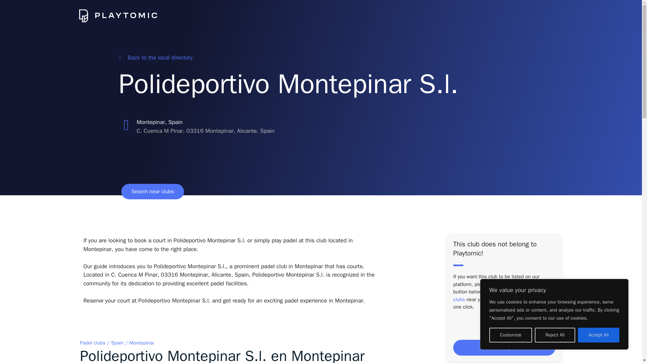 The image size is (647, 363). Describe the element at coordinates (93, 343) in the screenshot. I see `Padel clubs` at that location.